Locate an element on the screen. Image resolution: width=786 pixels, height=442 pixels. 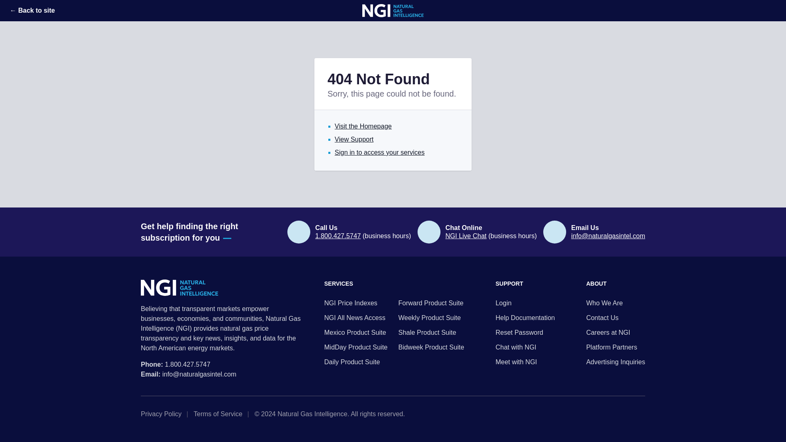
Weekly Product Suite is located at coordinates (431, 318).